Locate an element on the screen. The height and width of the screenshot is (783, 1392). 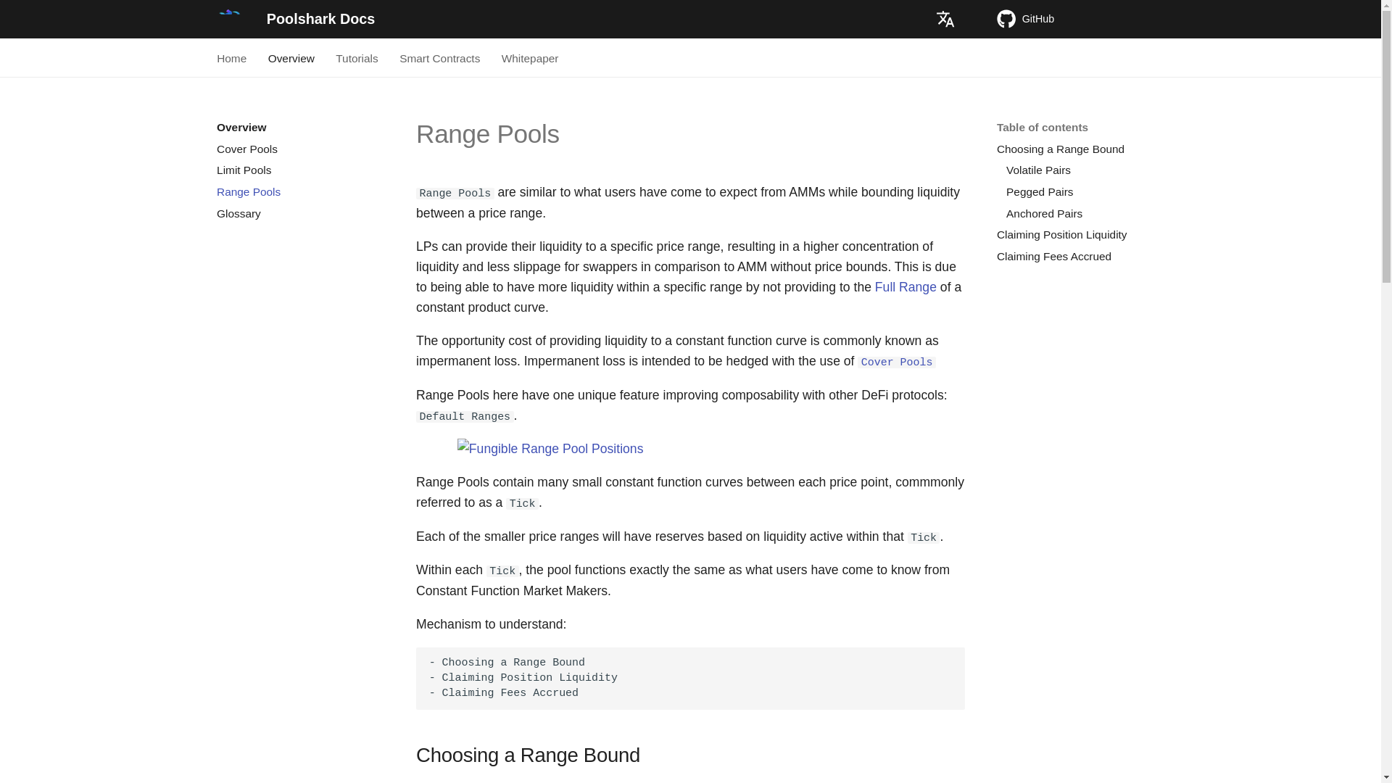
Pegged Pairs is located at coordinates (1083, 191).